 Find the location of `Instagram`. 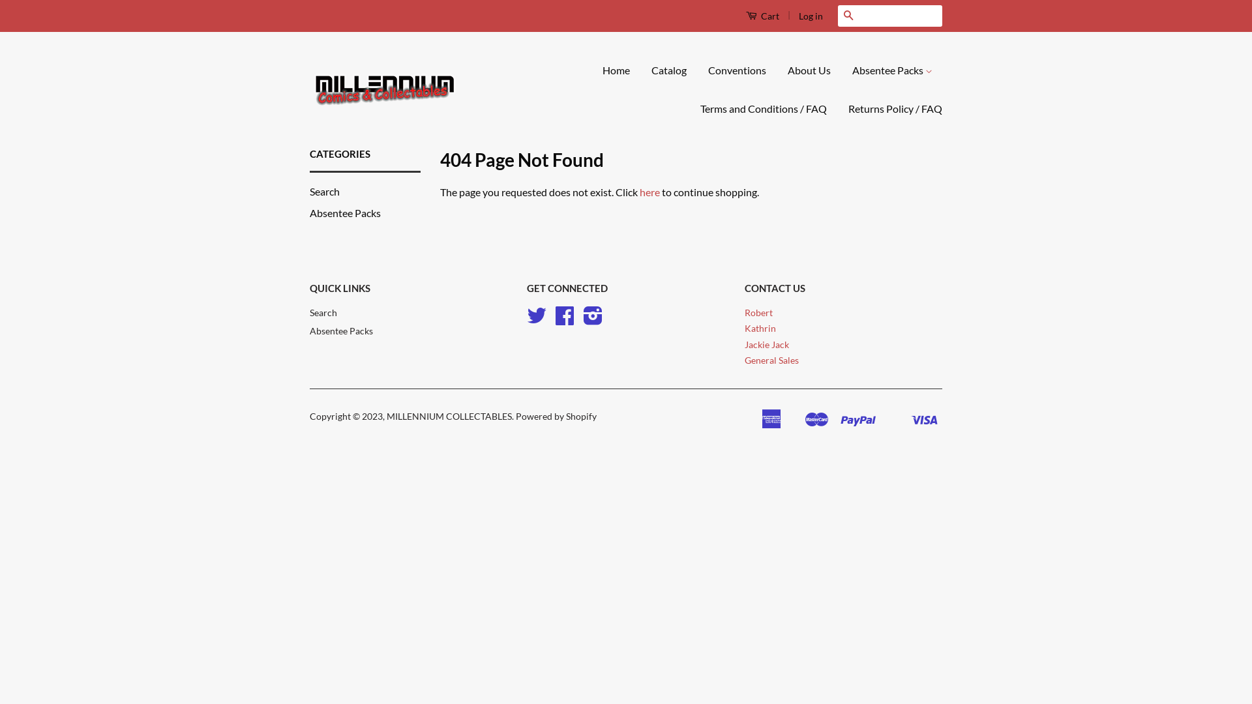

Instagram is located at coordinates (593, 320).